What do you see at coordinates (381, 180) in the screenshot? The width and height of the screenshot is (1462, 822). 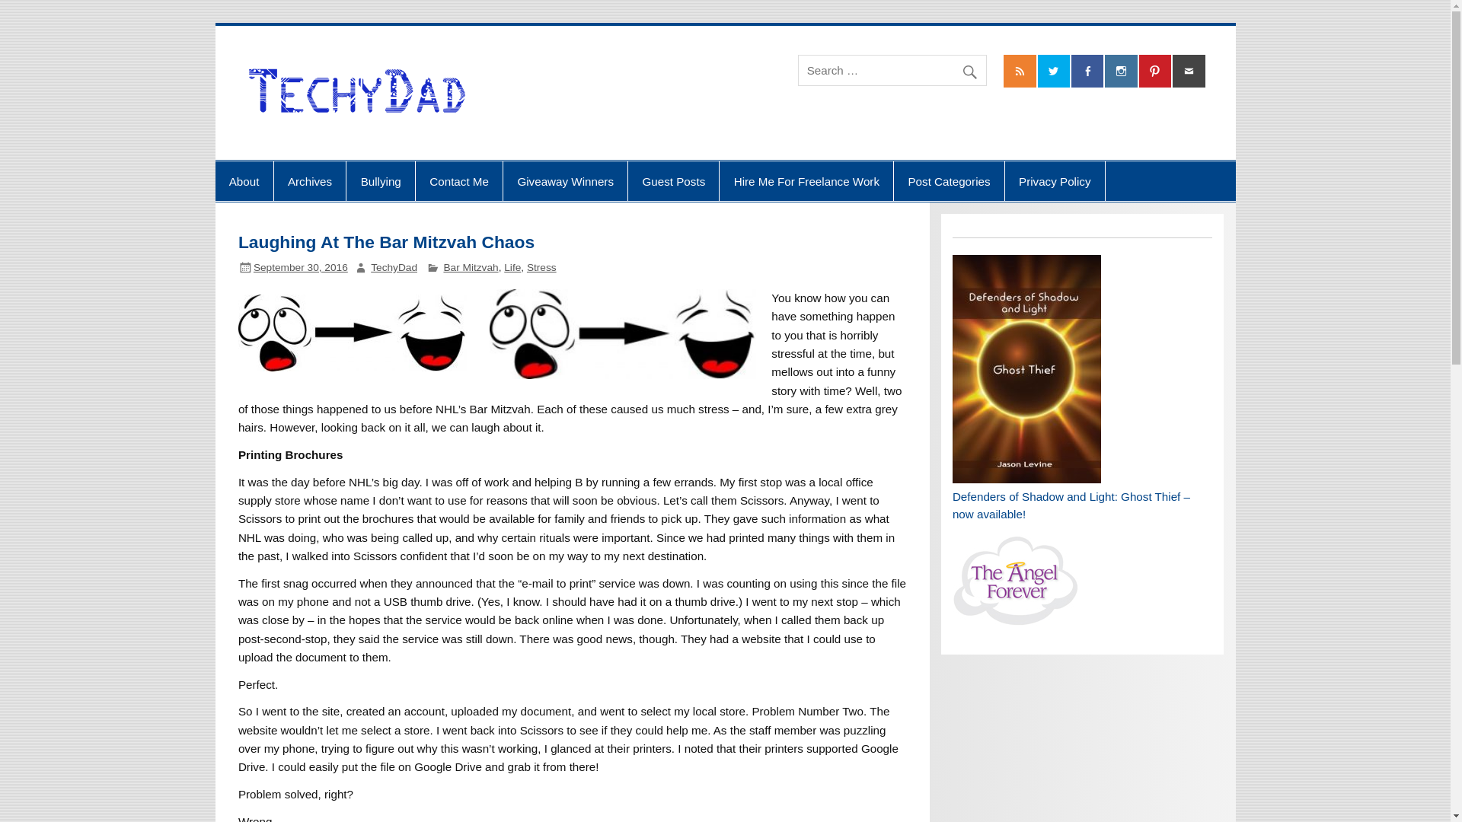 I see `Bullying` at bounding box center [381, 180].